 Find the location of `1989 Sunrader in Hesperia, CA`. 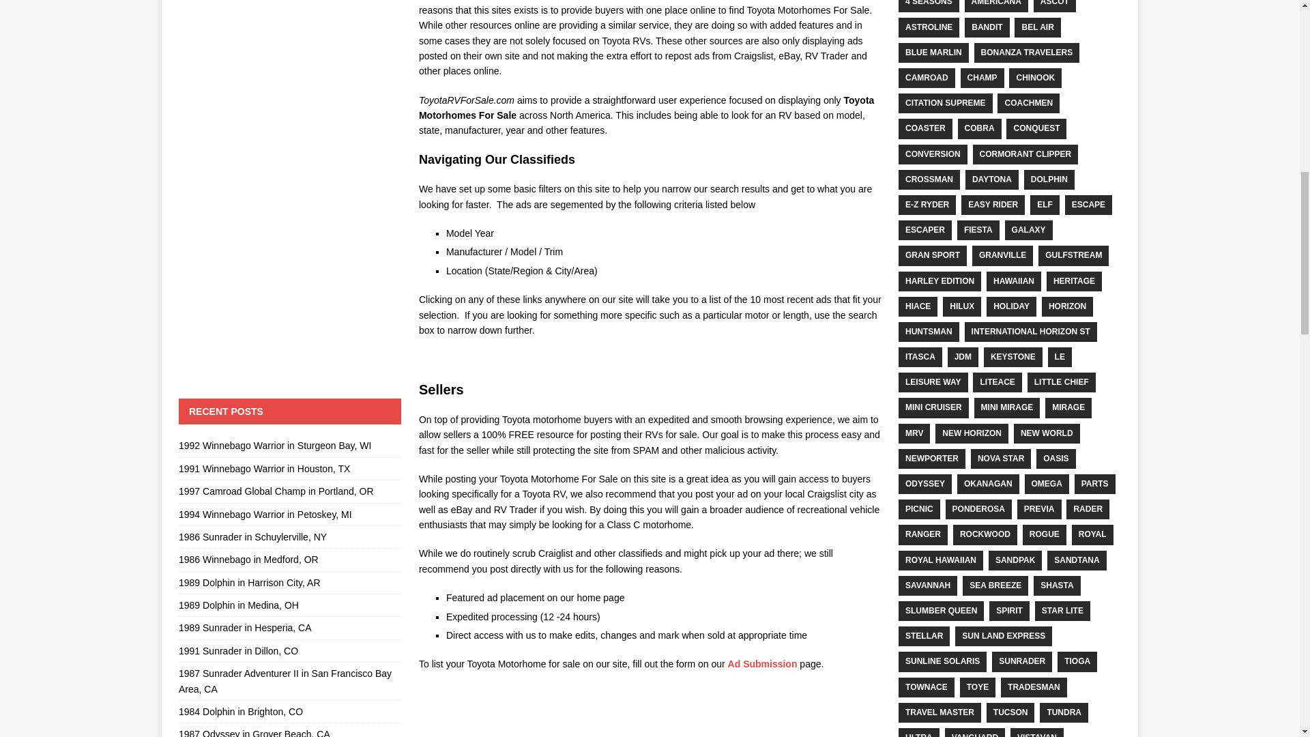

1989 Sunrader in Hesperia, CA is located at coordinates (244, 627).